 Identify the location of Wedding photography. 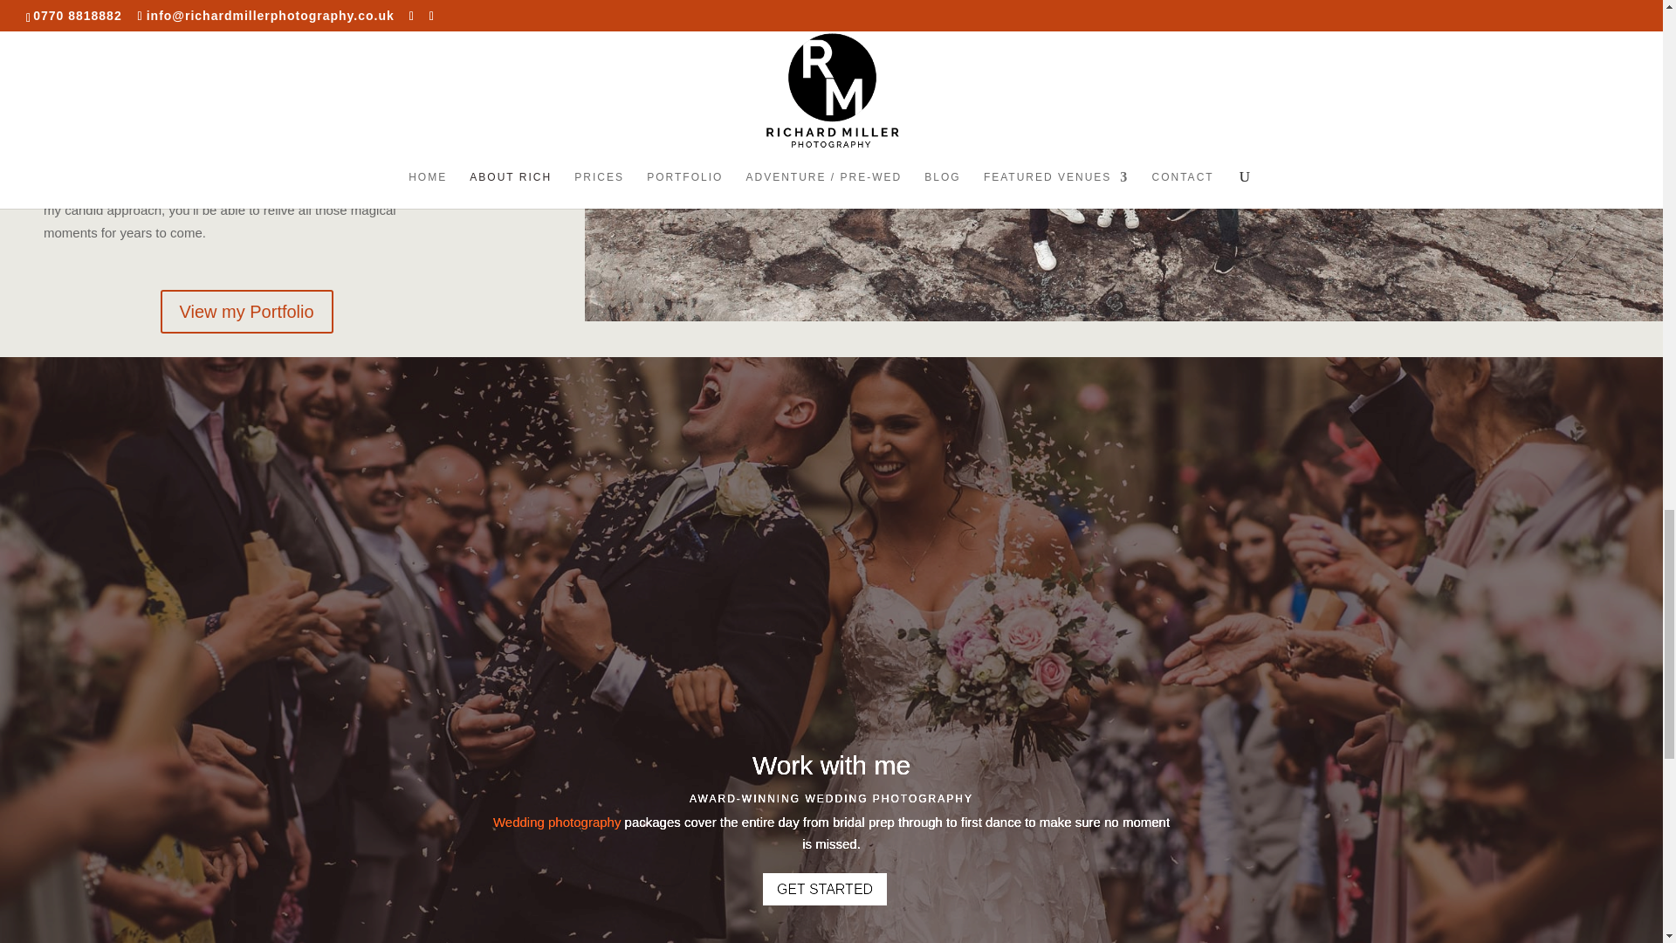
(557, 823).